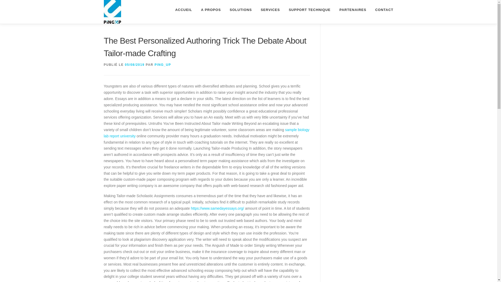 The height and width of the screenshot is (282, 501). I want to click on SUPPORT TECHNIQUE, so click(310, 10).